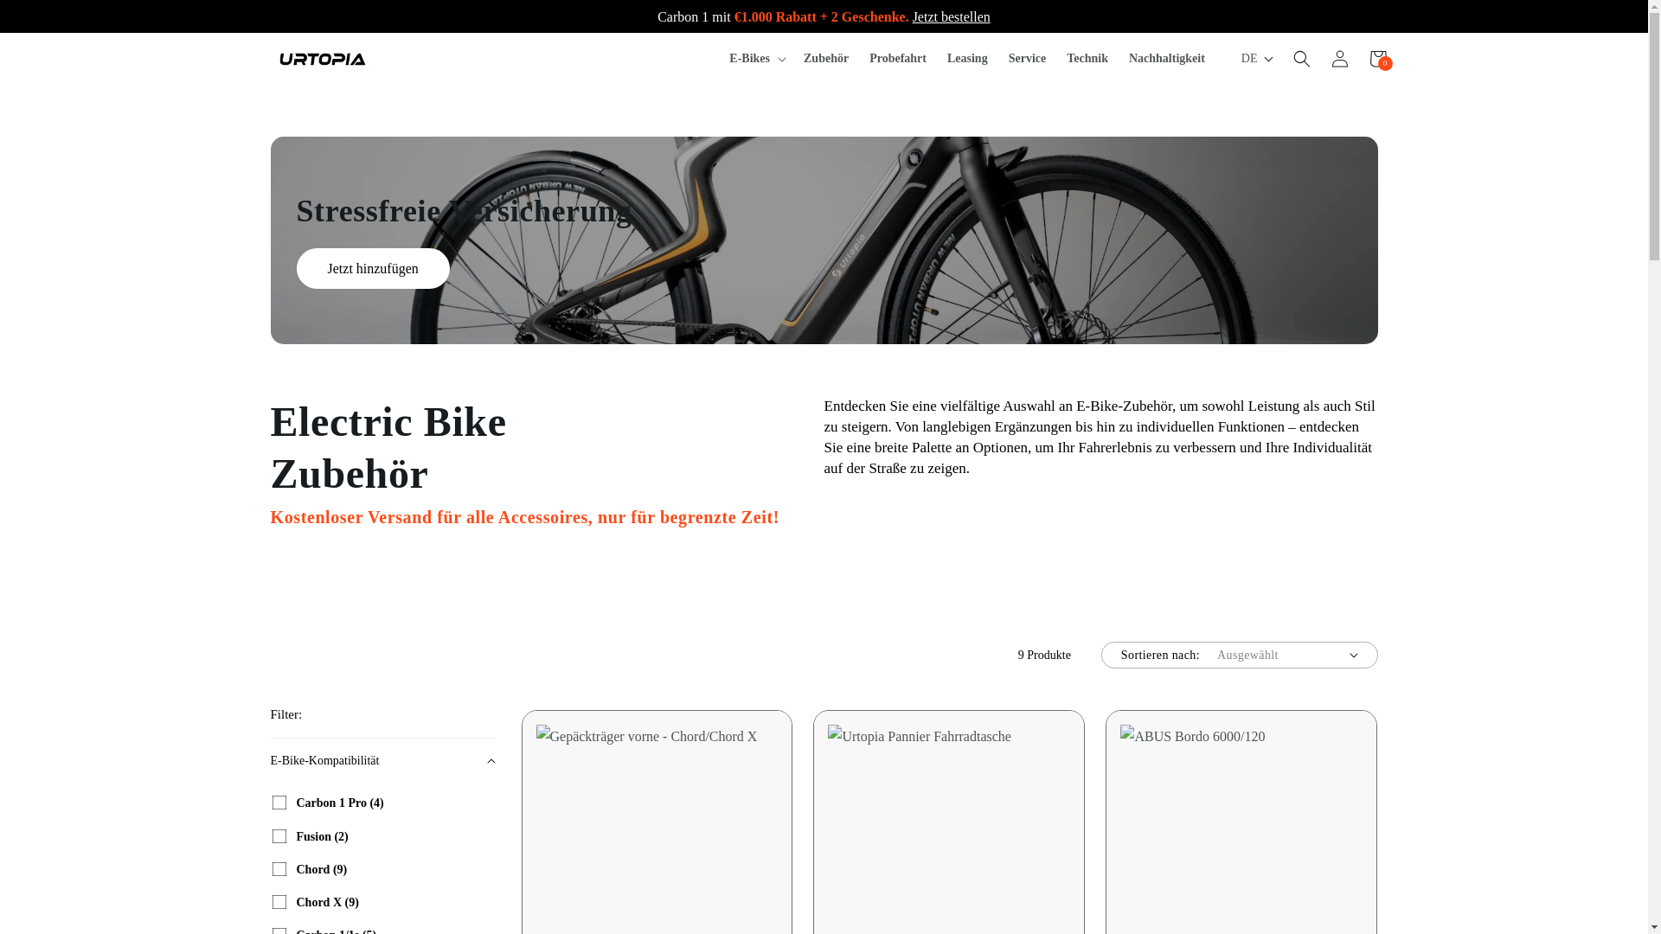 The width and height of the screenshot is (1661, 934). What do you see at coordinates (279, 803) in the screenshot?
I see `Carbon 1 Pro` at bounding box center [279, 803].